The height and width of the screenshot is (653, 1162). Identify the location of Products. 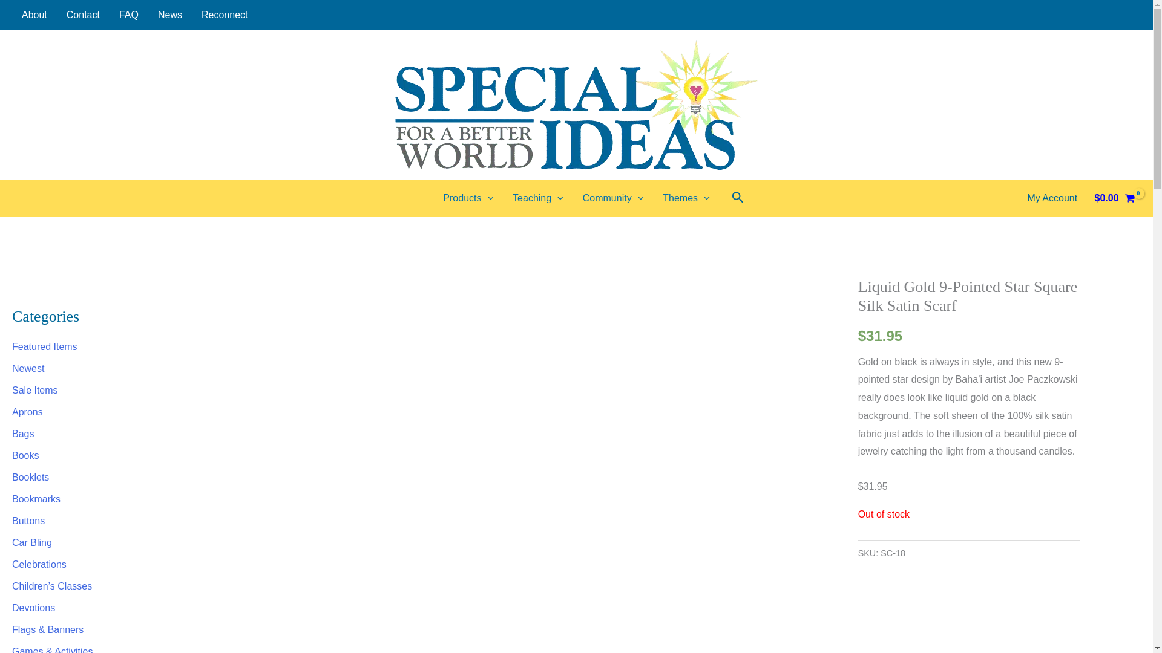
(468, 198).